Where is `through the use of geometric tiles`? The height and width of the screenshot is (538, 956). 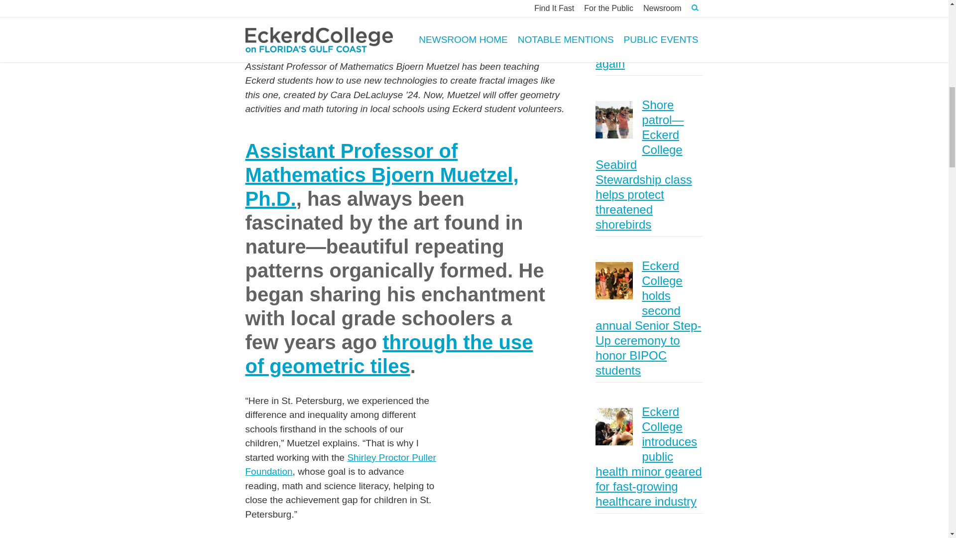
through the use of geometric tiles is located at coordinates (388, 354).